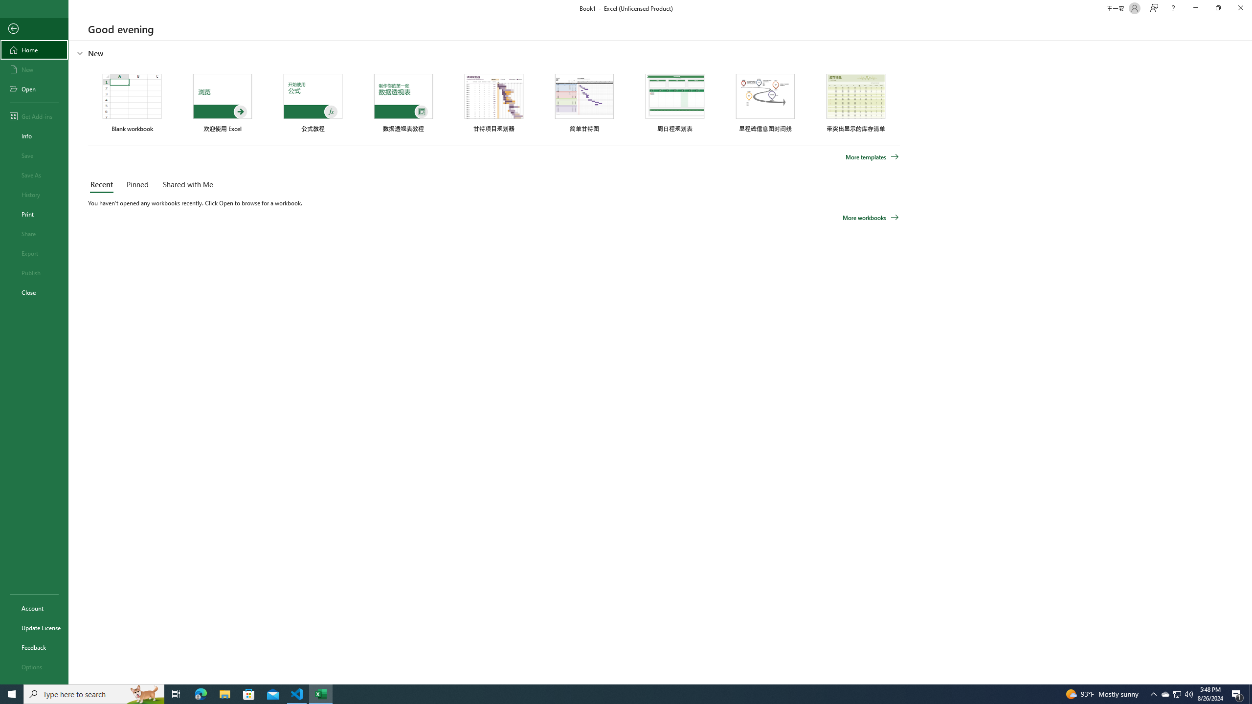  I want to click on Account, so click(34, 608).